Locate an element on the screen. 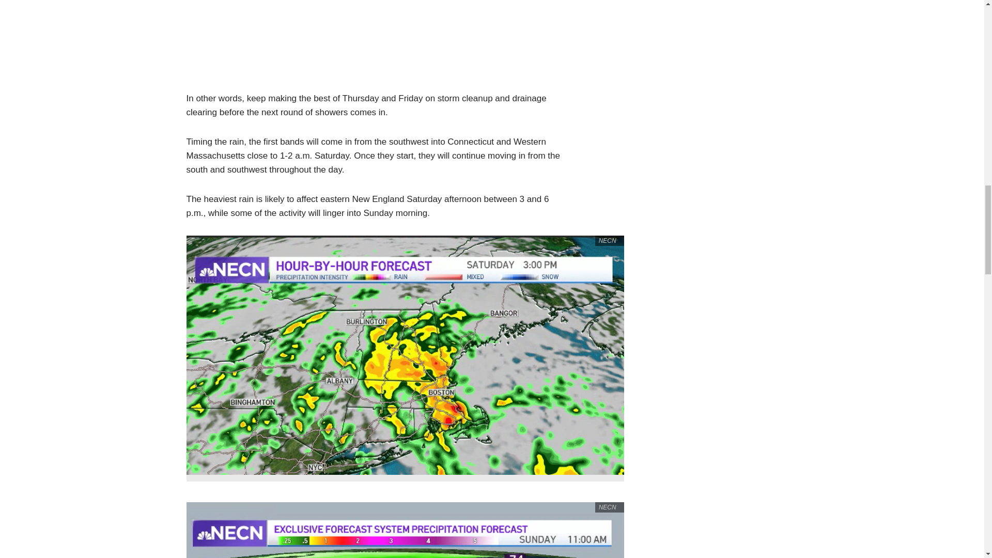  Map is located at coordinates (377, 38).